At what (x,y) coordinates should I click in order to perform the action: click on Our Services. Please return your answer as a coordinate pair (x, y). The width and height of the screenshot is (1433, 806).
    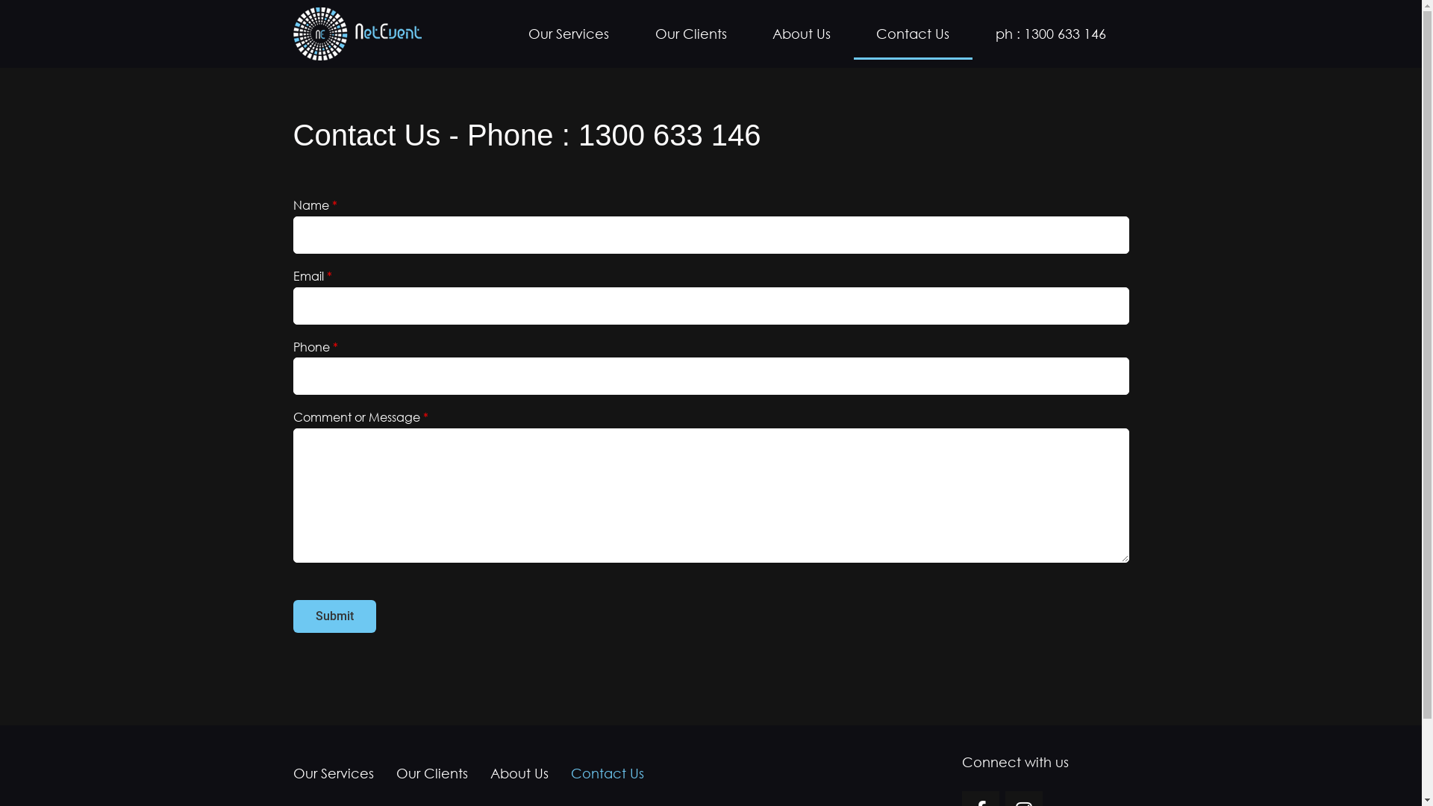
    Looking at the image, I should click on (569, 34).